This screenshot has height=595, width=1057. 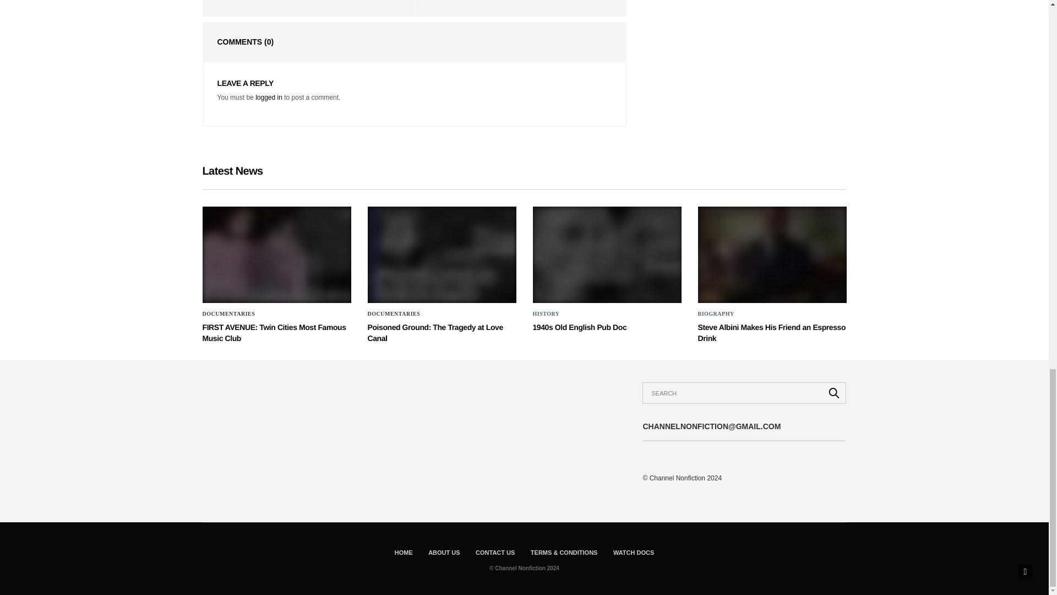 What do you see at coordinates (274, 333) in the screenshot?
I see `FIRST AVENUE: Twin Cities Most Famous Music Club` at bounding box center [274, 333].